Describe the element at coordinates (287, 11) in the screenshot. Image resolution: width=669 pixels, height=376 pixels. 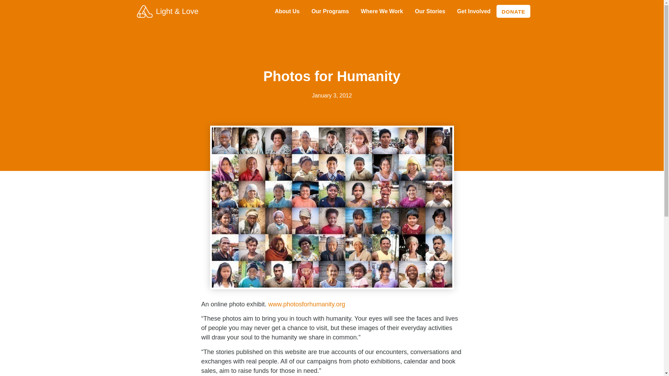
I see `About Us` at that location.